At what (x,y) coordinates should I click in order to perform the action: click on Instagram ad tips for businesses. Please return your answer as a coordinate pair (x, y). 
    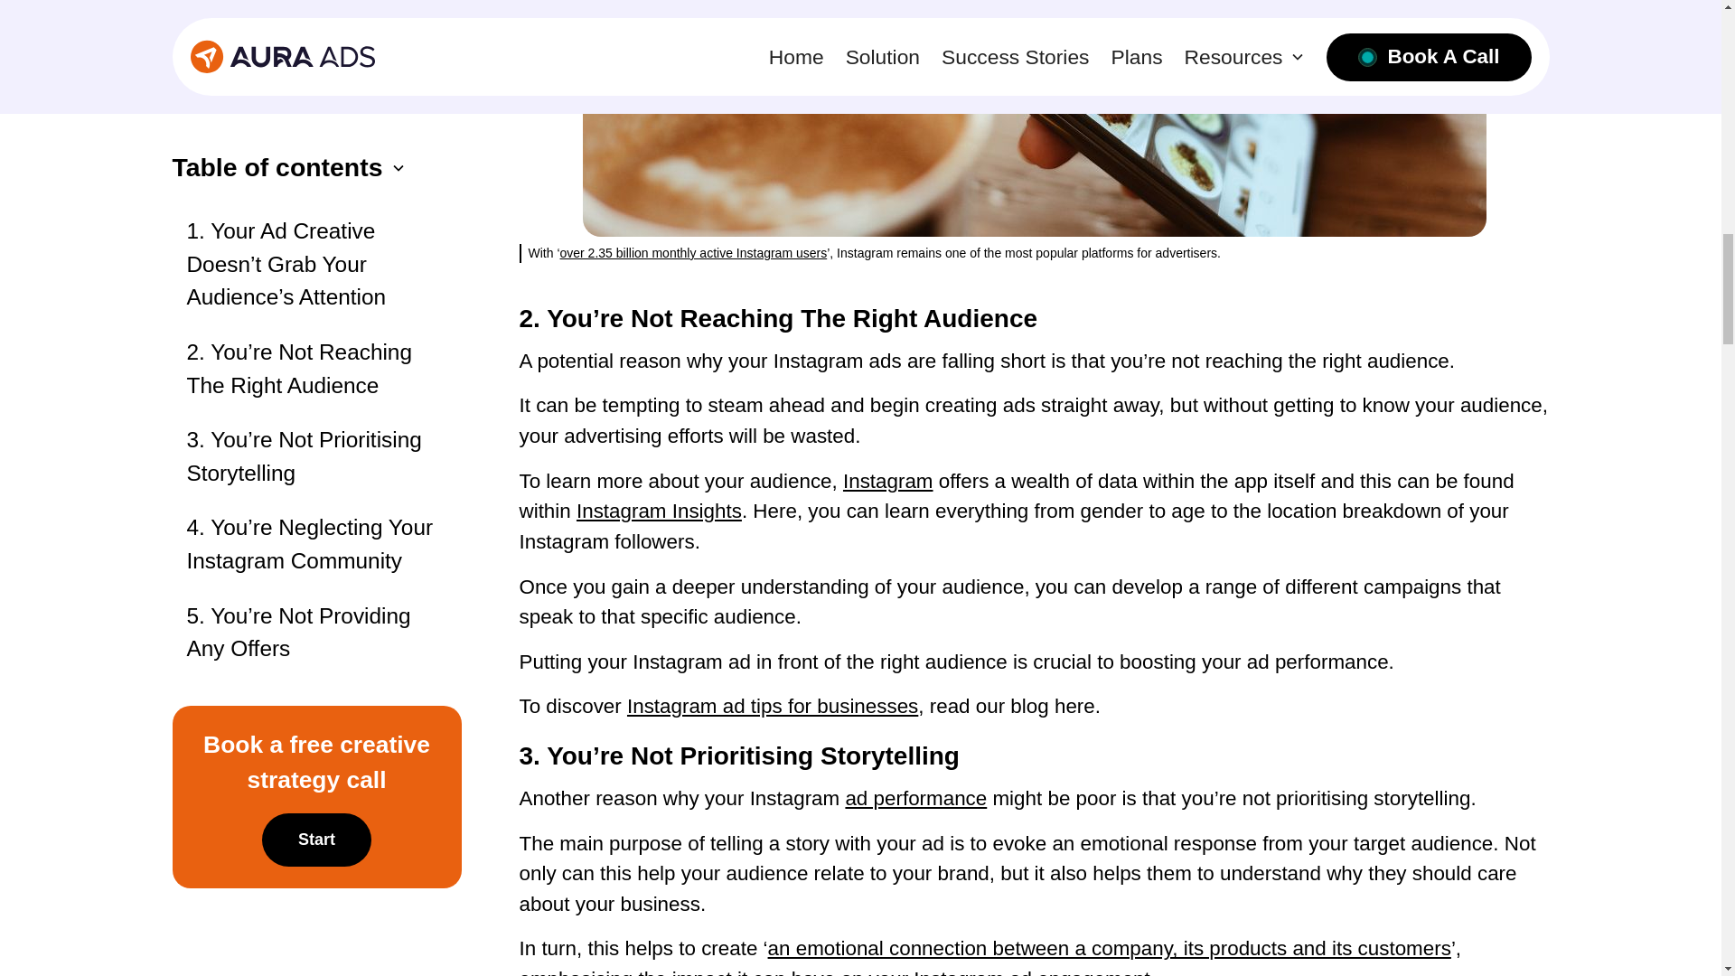
    Looking at the image, I should click on (772, 705).